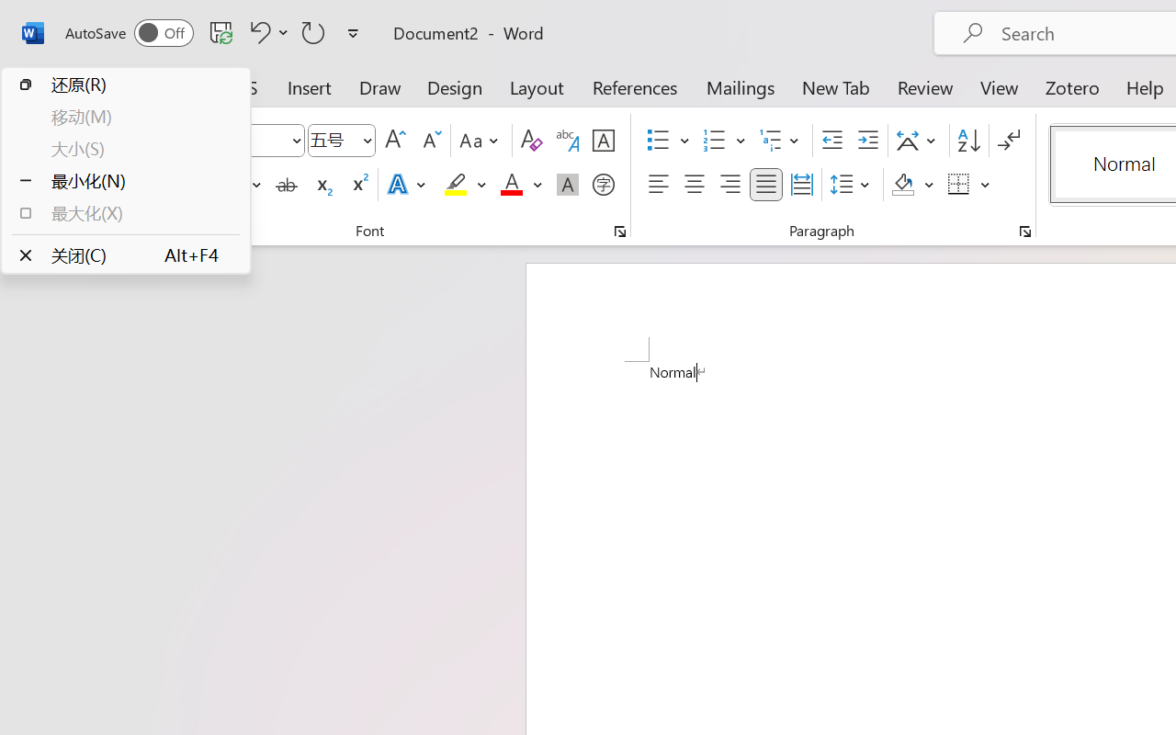 The image size is (1176, 735). I want to click on Format Painter, so click(103, 200).